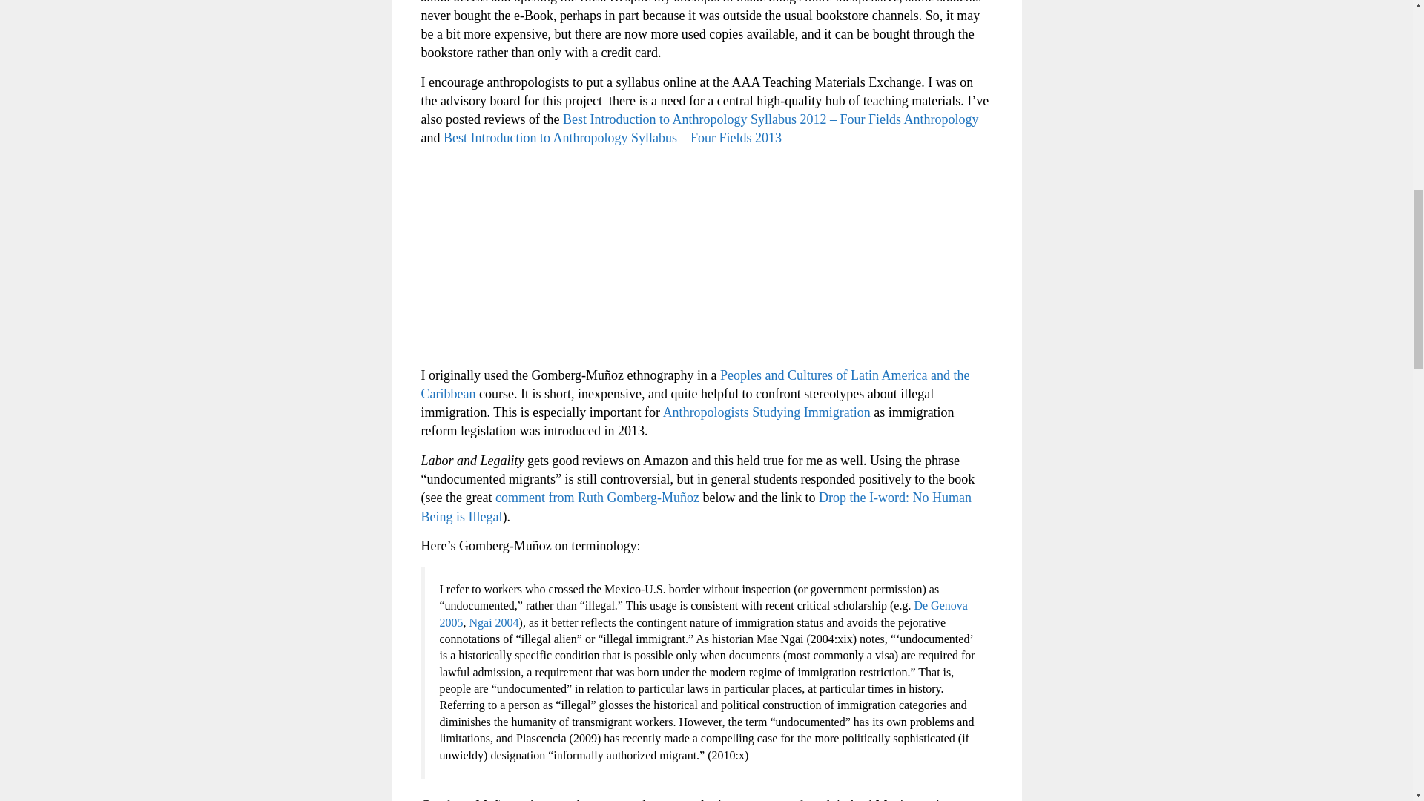  I want to click on Advertisement, so click(707, 262).